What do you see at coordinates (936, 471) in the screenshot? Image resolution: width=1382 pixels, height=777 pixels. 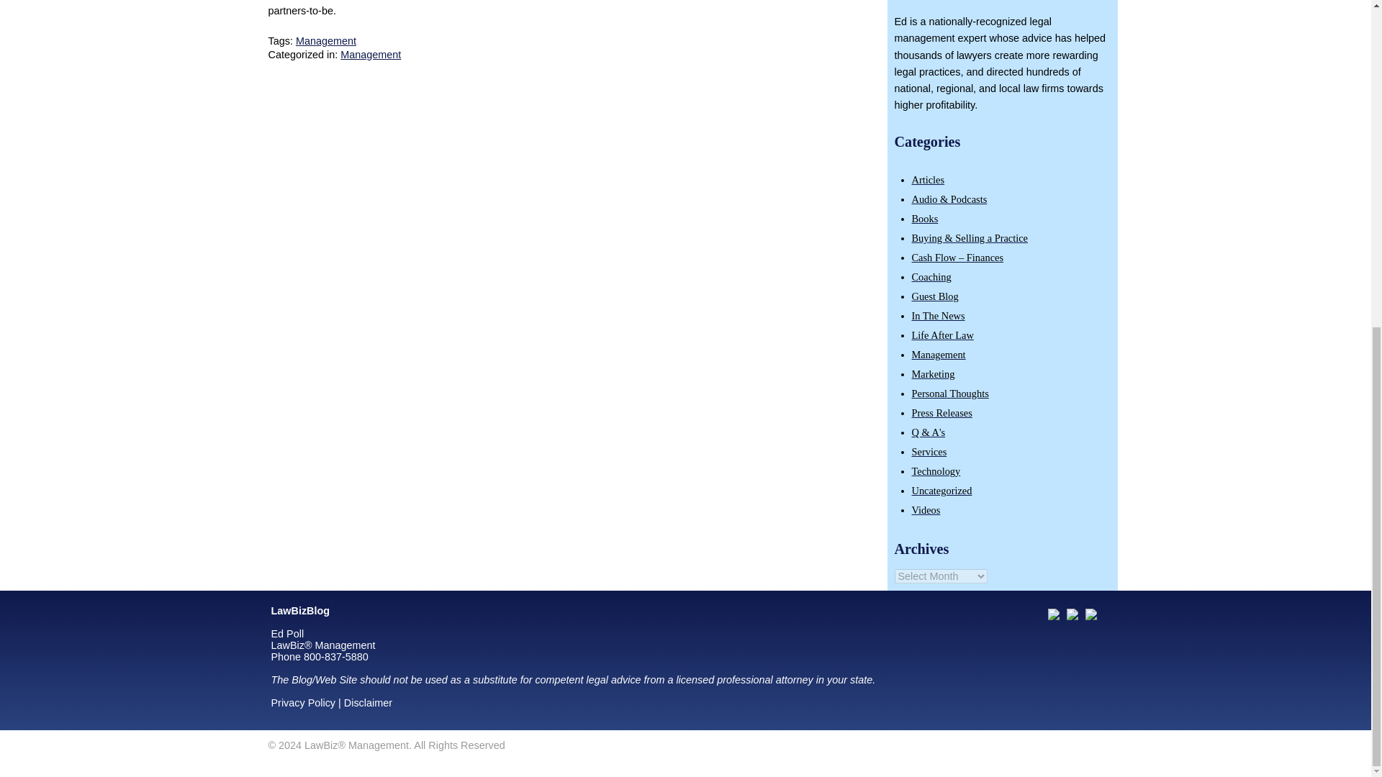 I see `Technology` at bounding box center [936, 471].